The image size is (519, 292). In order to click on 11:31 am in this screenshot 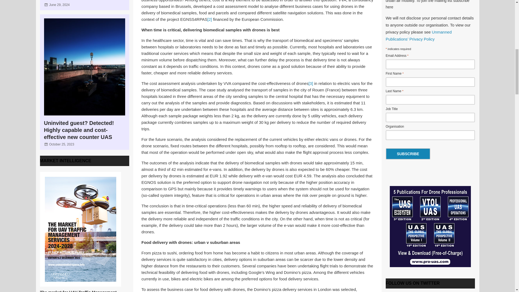, I will do `click(59, 5)`.